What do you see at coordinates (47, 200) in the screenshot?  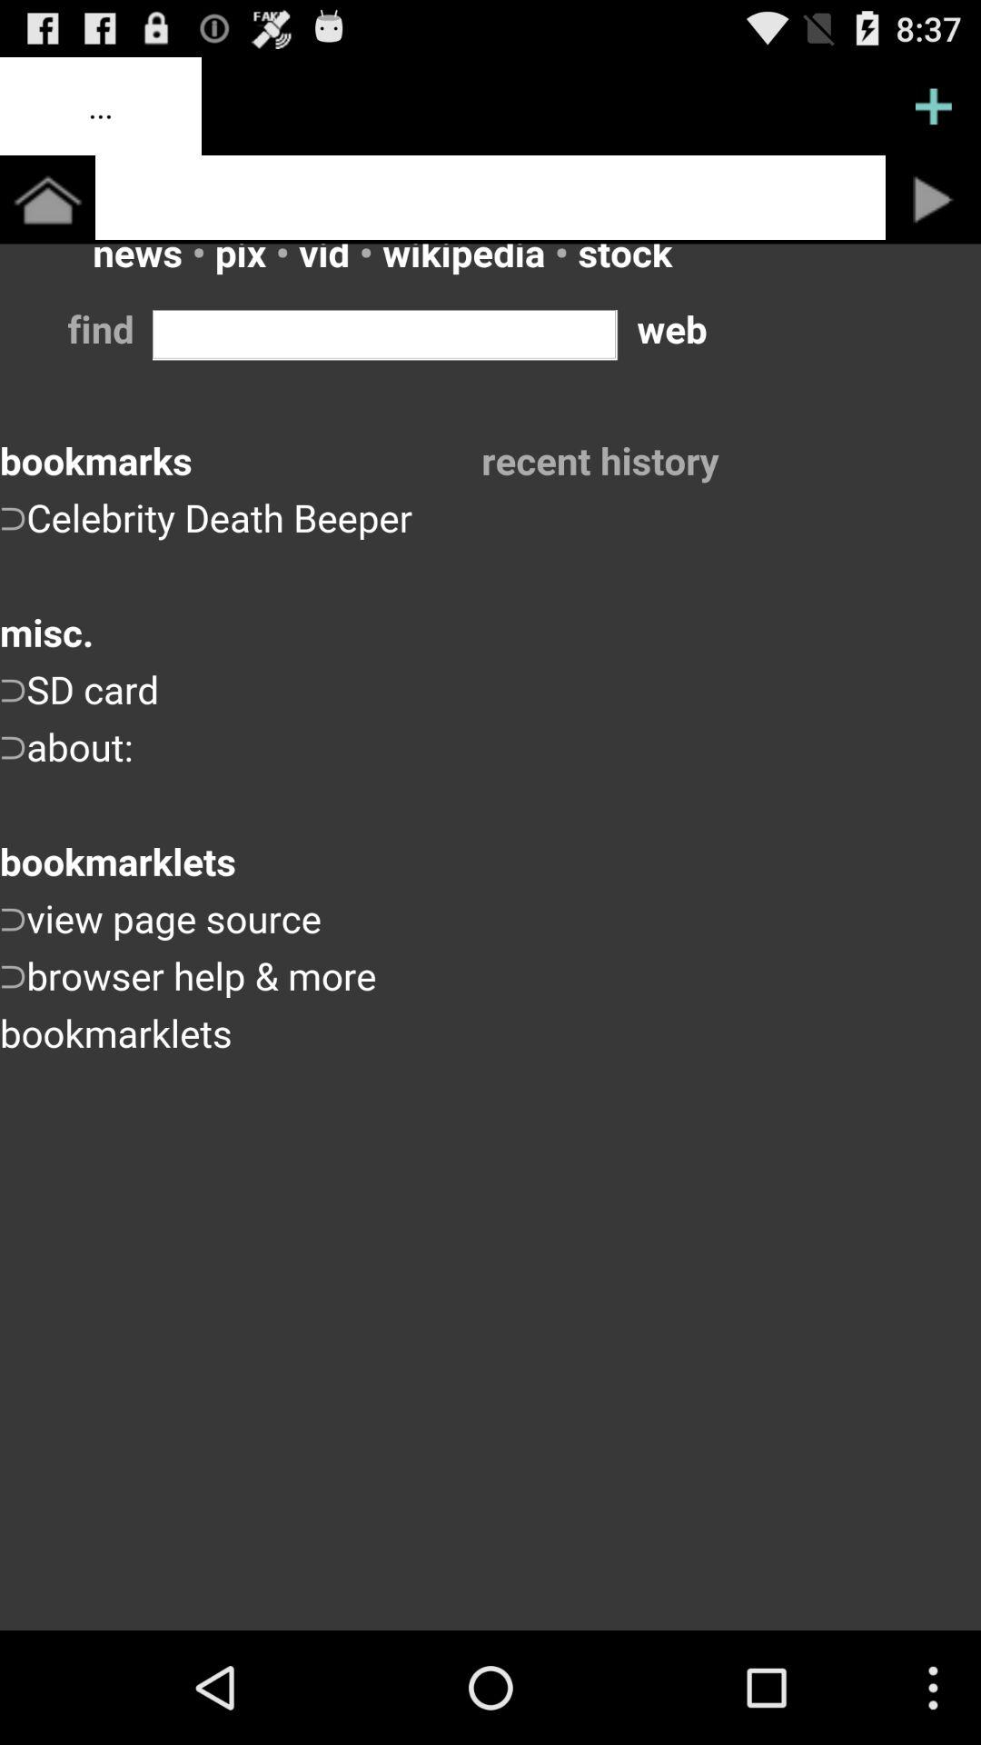 I see `go to home` at bounding box center [47, 200].